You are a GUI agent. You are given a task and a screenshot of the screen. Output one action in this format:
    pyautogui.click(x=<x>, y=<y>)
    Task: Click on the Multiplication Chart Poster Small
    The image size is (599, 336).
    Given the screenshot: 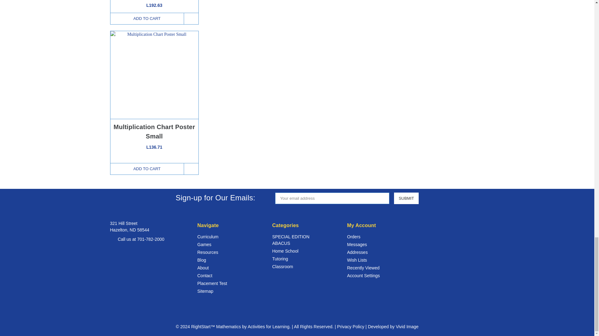 What is the action you would take?
    pyautogui.click(x=154, y=75)
    